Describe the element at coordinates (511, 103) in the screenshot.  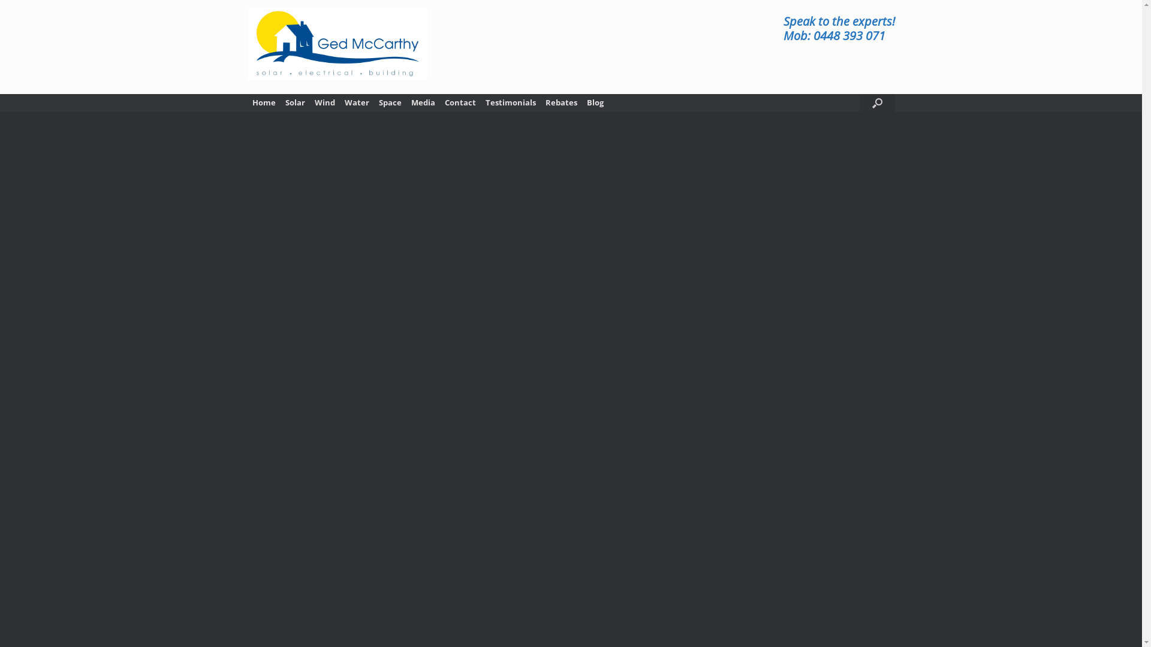
I see `Testimonials` at that location.